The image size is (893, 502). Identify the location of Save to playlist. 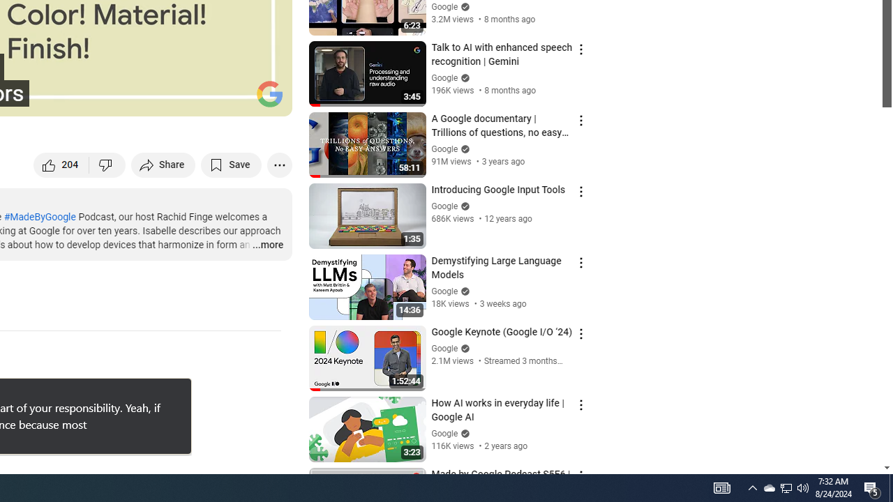
(232, 165).